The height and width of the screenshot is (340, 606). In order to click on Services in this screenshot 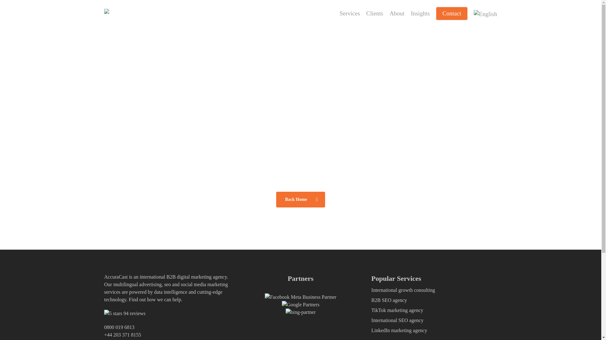, I will do `click(350, 14)`.